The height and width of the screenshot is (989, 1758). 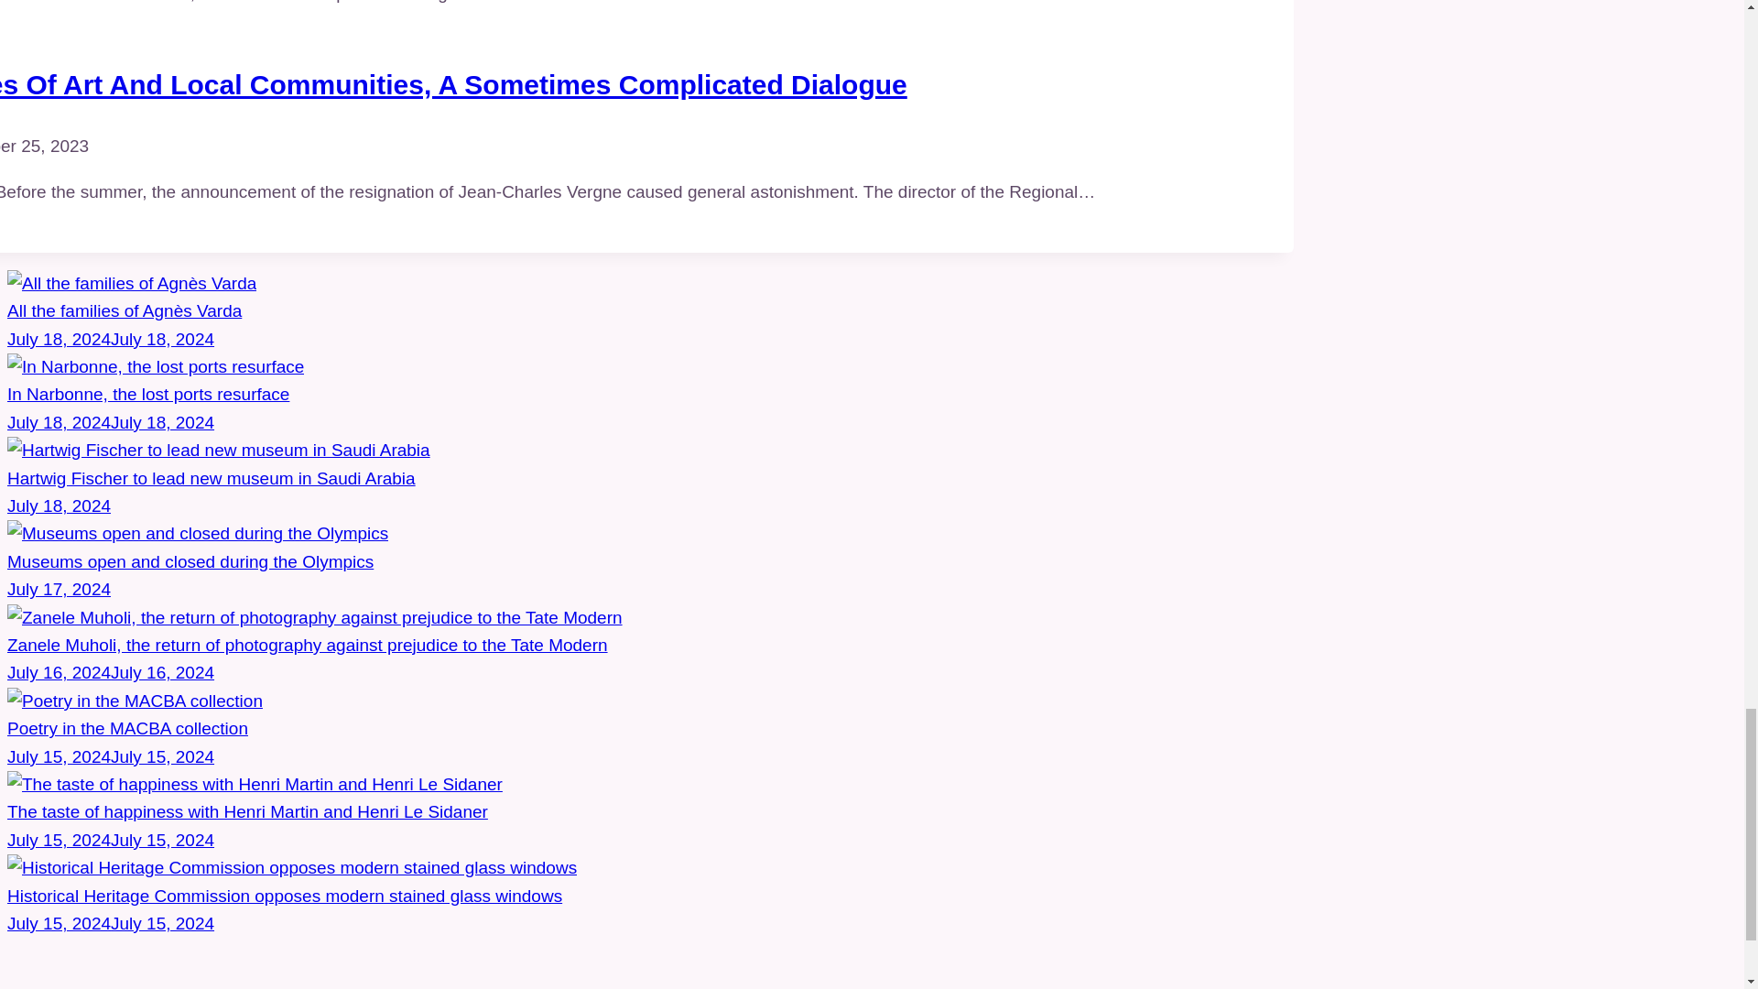 What do you see at coordinates (59, 589) in the screenshot?
I see `4:34 am` at bounding box center [59, 589].